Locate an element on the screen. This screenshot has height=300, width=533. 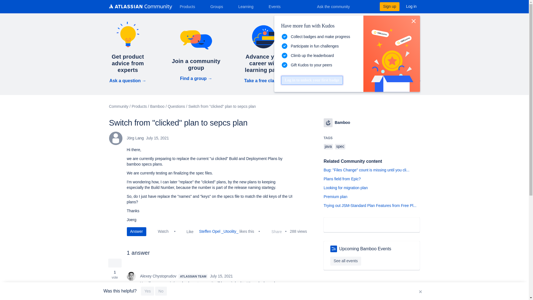
Bamboo is located at coordinates (328, 122).